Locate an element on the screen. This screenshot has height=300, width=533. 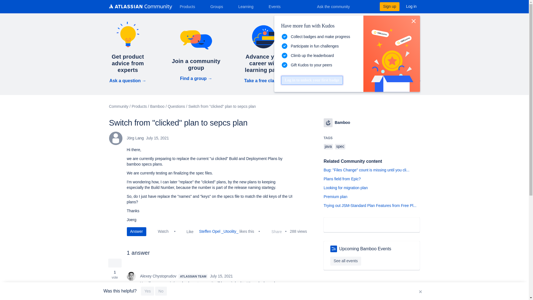
Bamboo is located at coordinates (328, 122).